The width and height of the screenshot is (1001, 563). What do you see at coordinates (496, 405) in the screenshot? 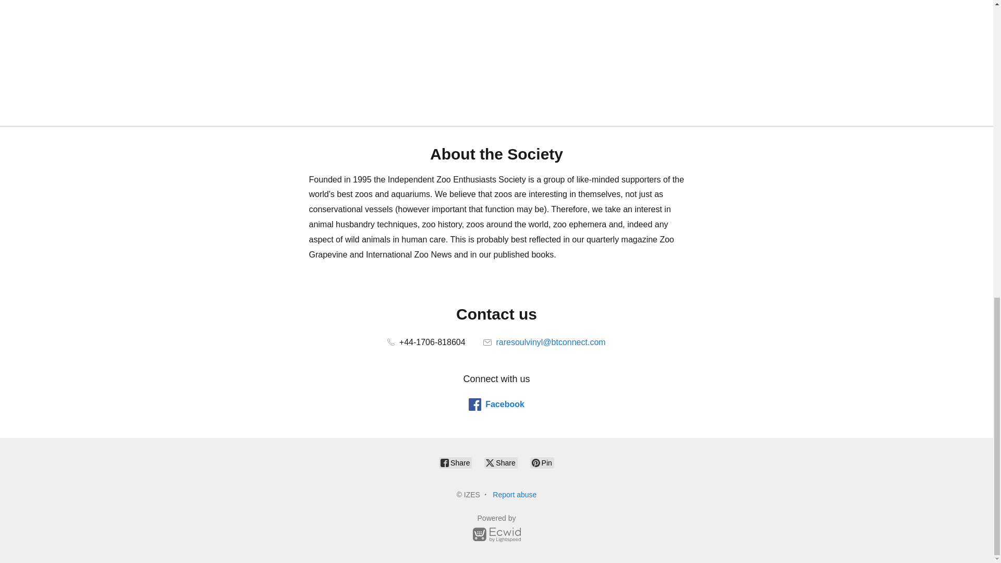
I see `Facebook` at bounding box center [496, 405].